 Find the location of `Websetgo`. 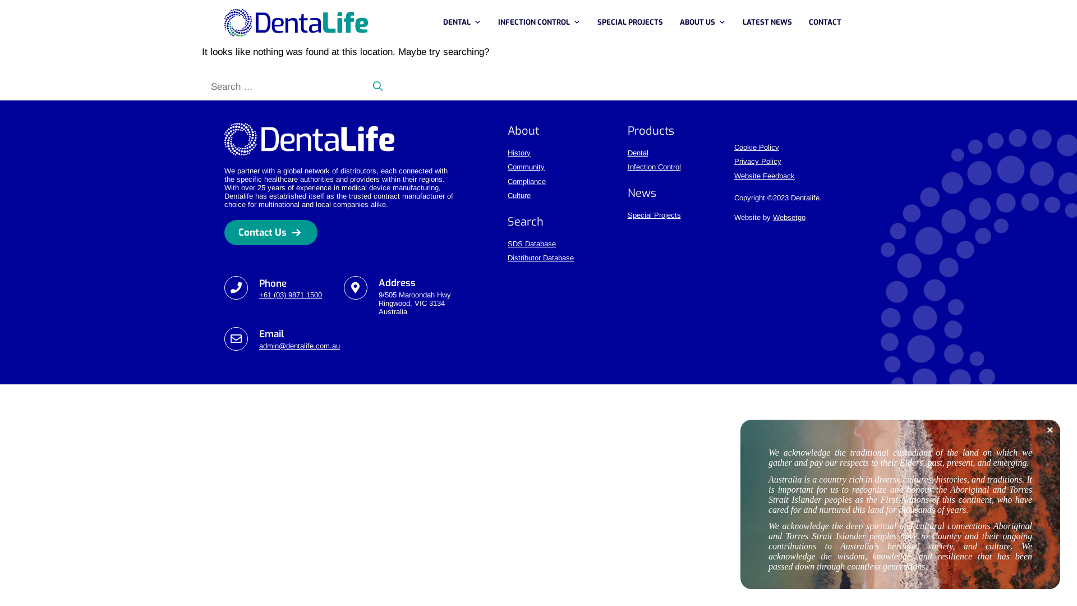

Websetgo is located at coordinates (789, 218).